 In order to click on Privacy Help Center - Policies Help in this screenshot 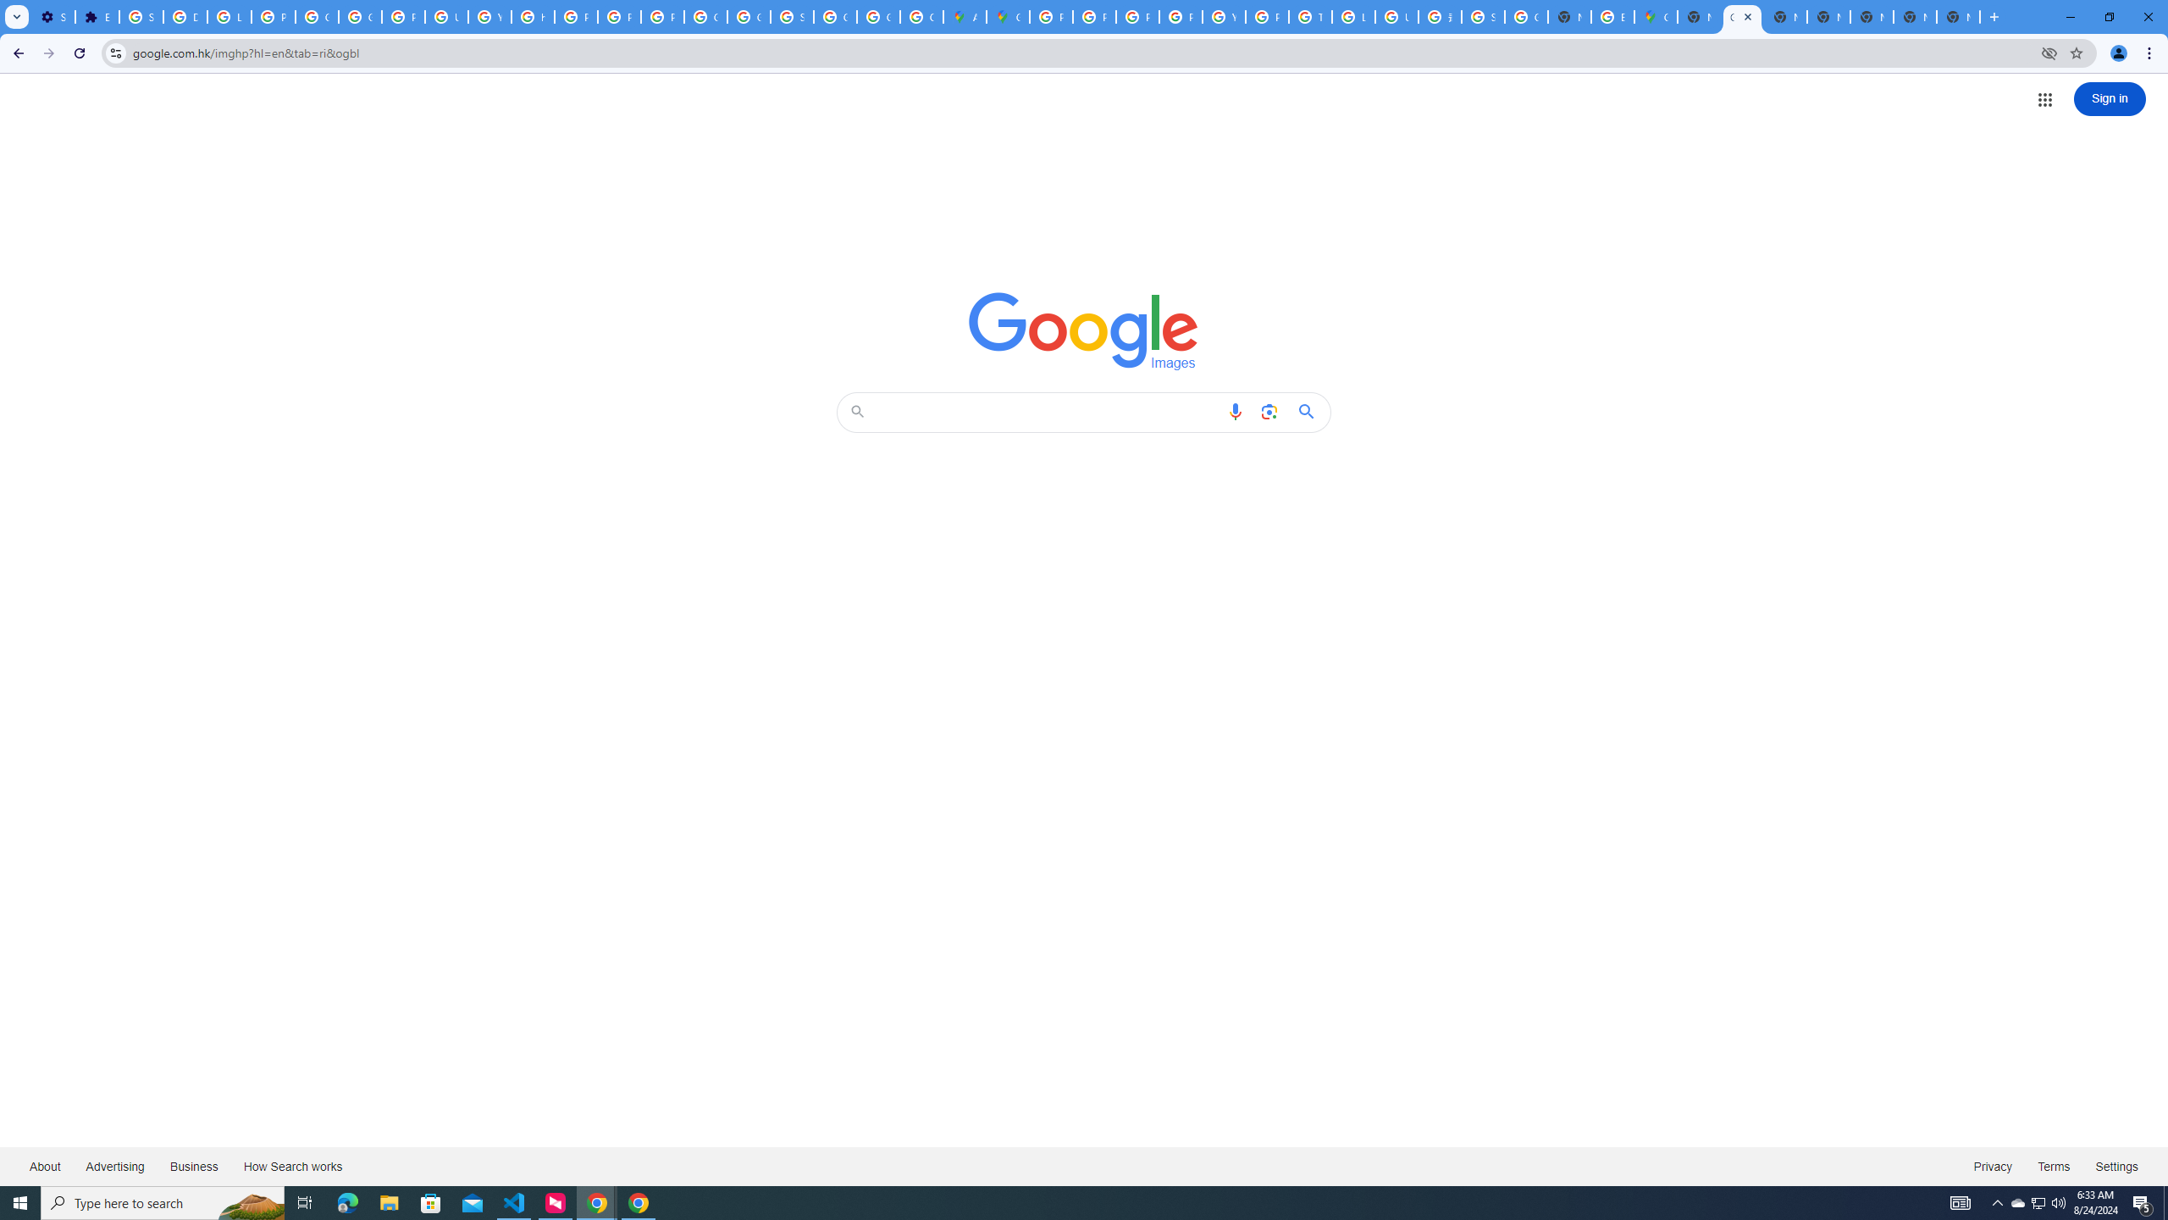, I will do `click(1093, 17)`.